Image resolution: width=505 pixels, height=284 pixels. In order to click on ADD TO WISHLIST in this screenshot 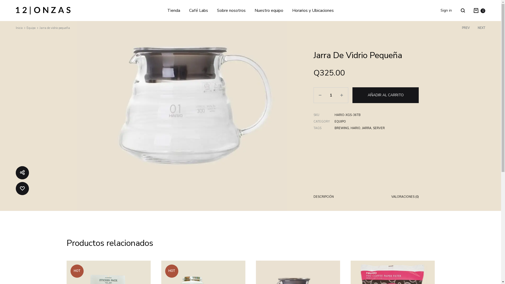, I will do `click(22, 189)`.